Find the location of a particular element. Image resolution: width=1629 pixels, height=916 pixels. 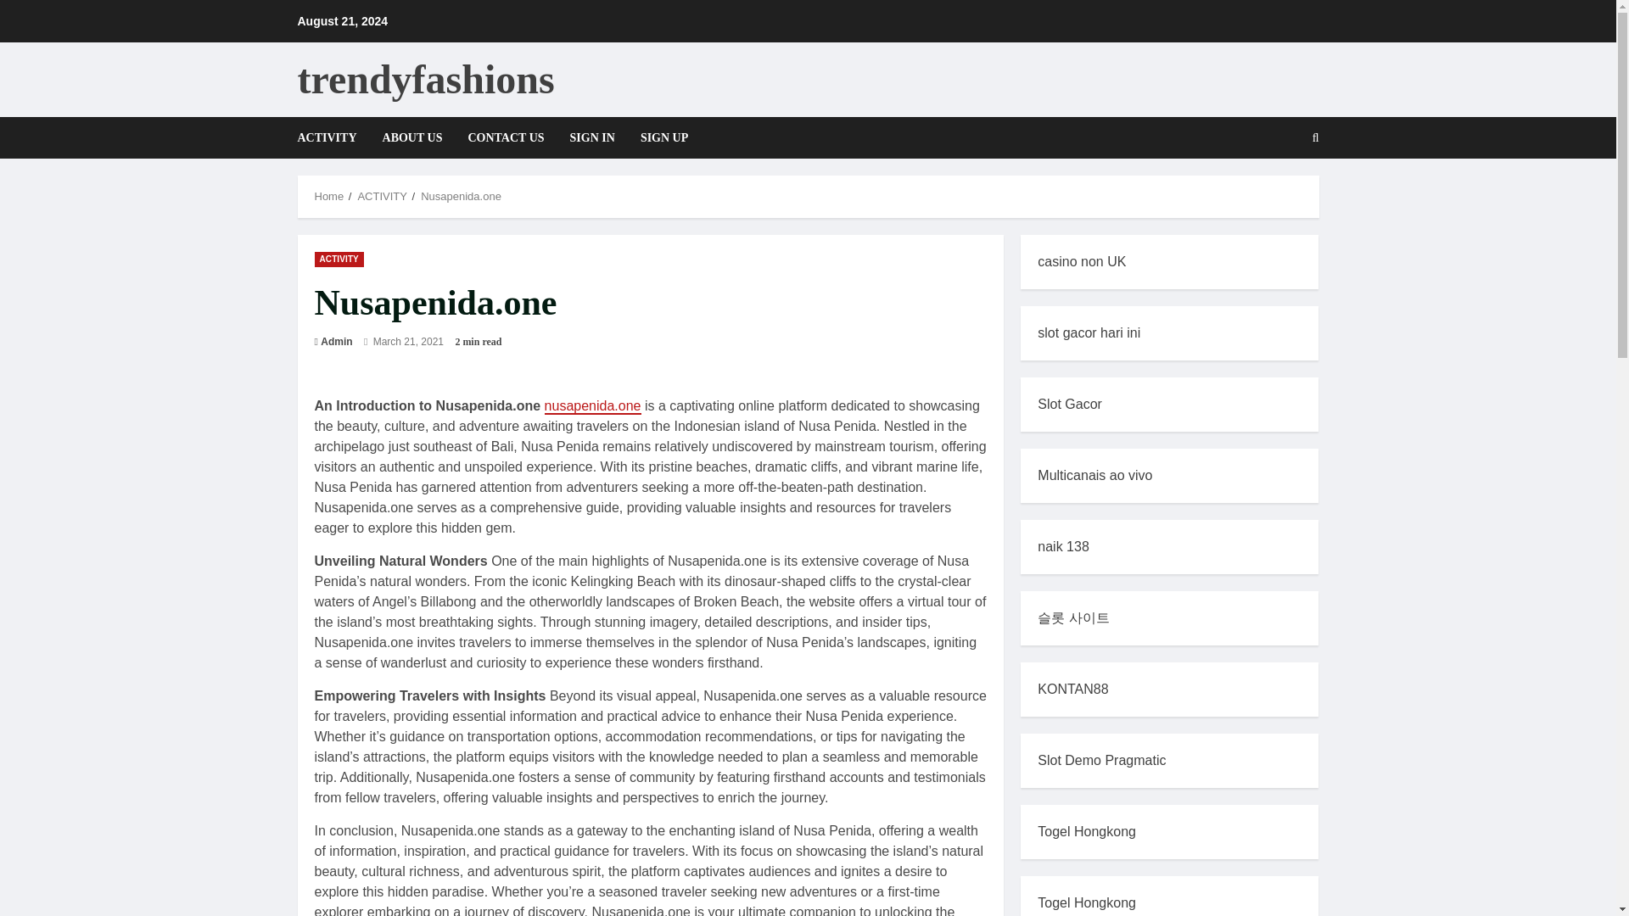

Togel Hongkong is located at coordinates (1086, 902).